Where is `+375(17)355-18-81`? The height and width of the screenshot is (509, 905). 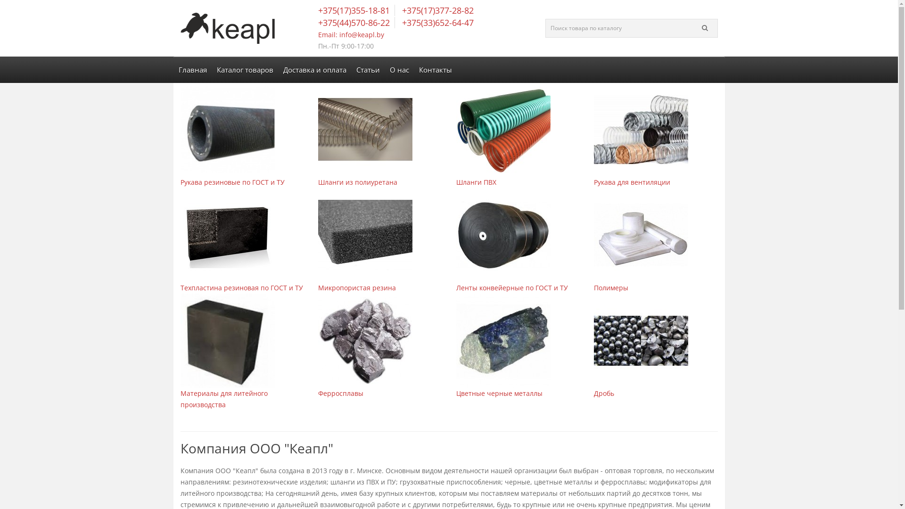
+375(17)355-18-81 is located at coordinates (356, 10).